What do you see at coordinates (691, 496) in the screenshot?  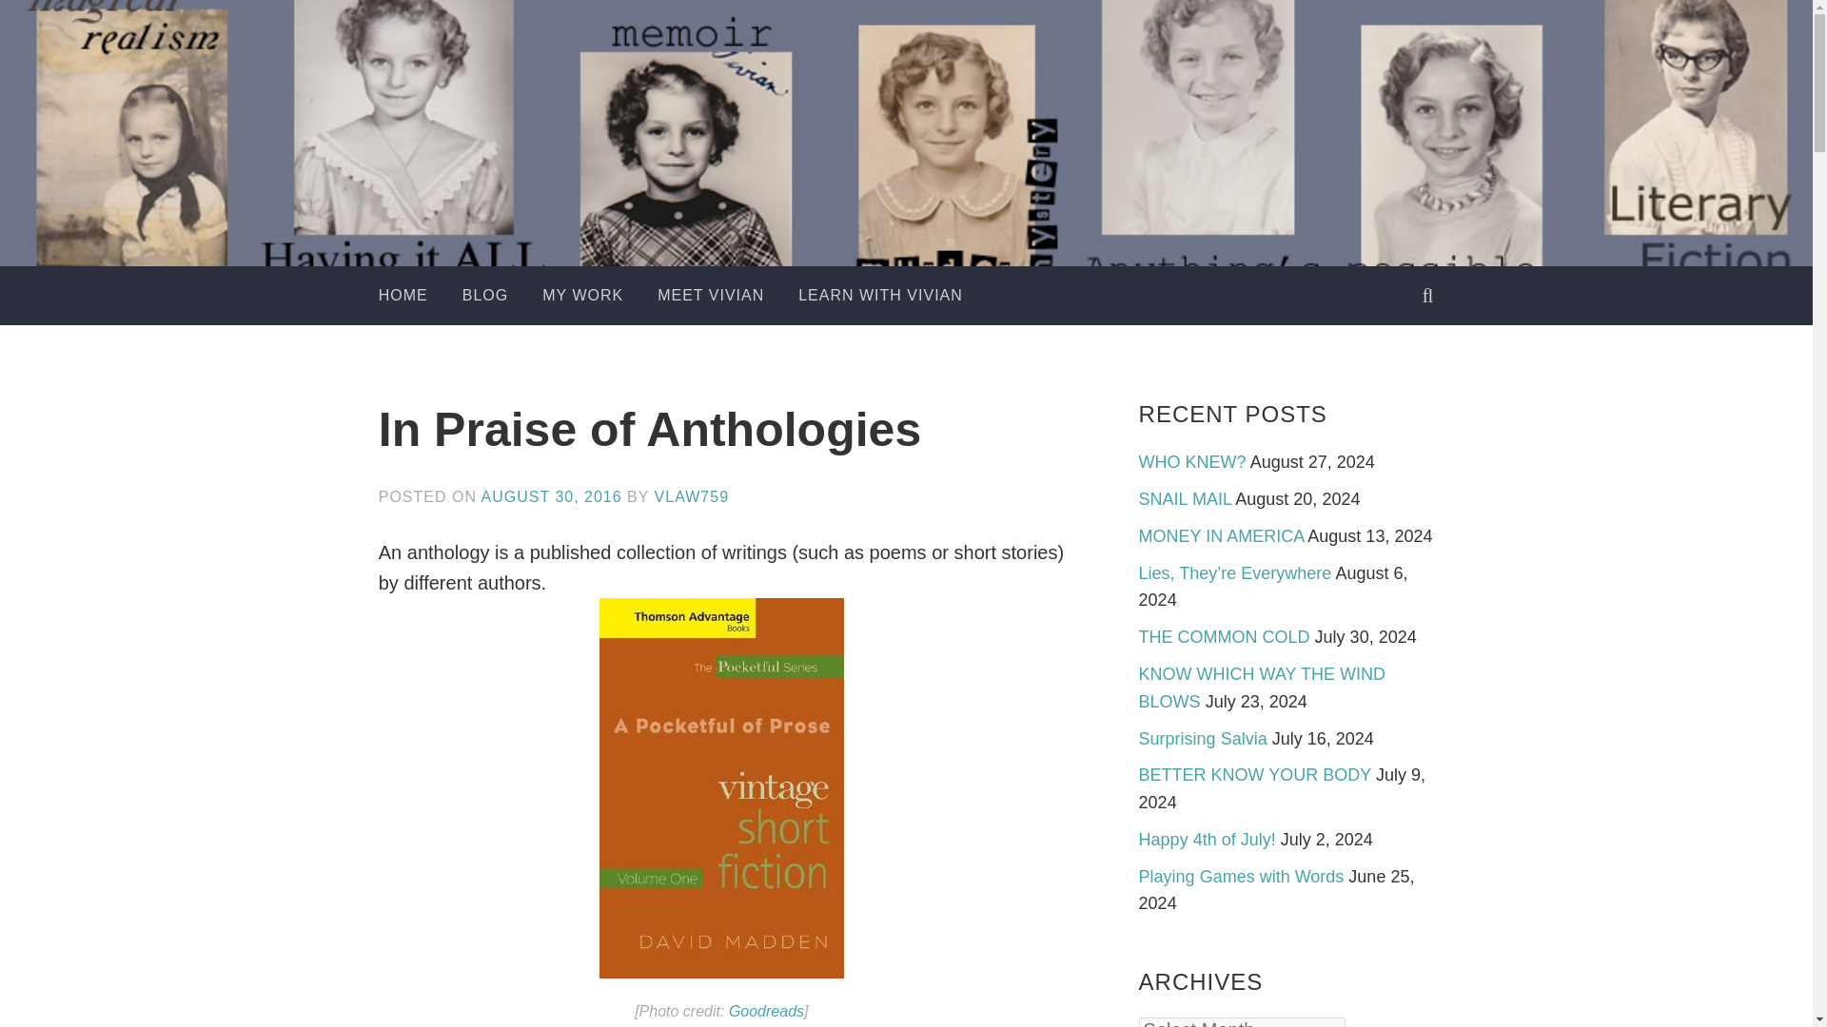 I see `VLAW759` at bounding box center [691, 496].